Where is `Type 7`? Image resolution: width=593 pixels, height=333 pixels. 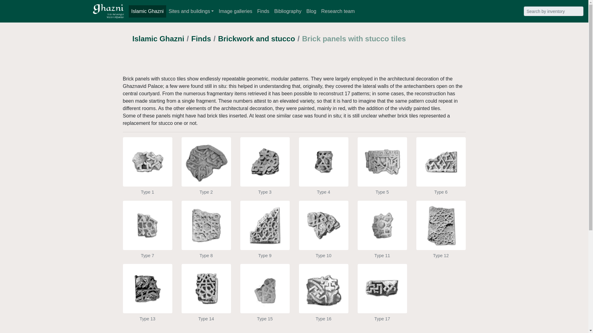
Type 7 is located at coordinates (148, 241).